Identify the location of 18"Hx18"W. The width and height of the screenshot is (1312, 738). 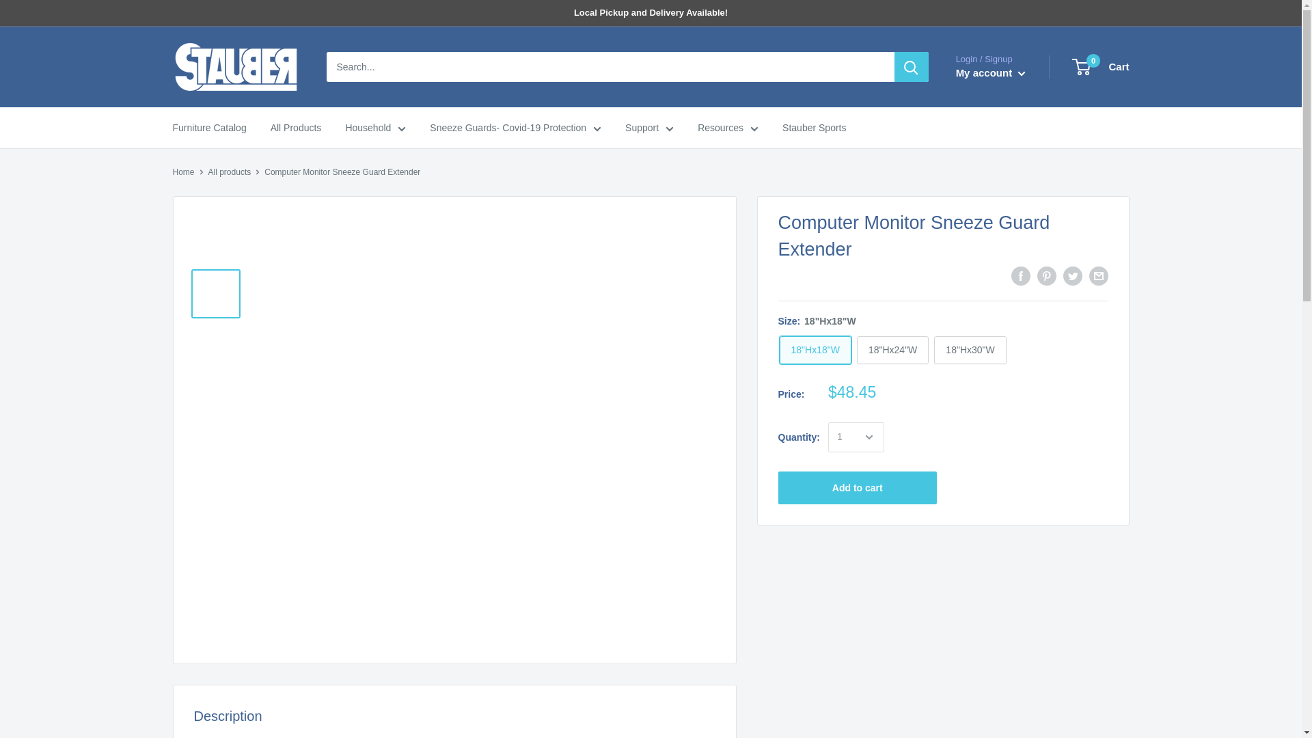
(815, 350).